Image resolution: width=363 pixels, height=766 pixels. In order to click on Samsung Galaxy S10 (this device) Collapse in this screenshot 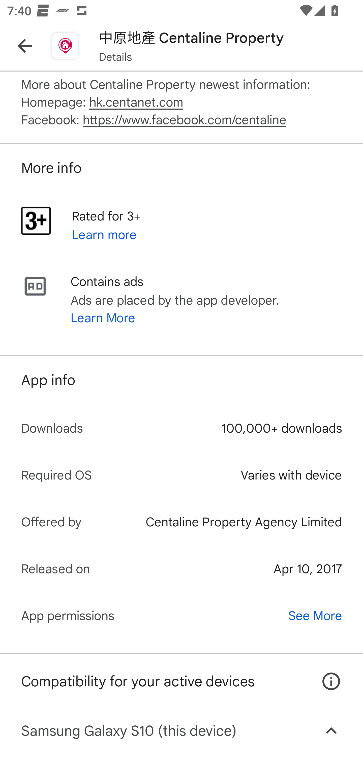, I will do `click(181, 731)`.